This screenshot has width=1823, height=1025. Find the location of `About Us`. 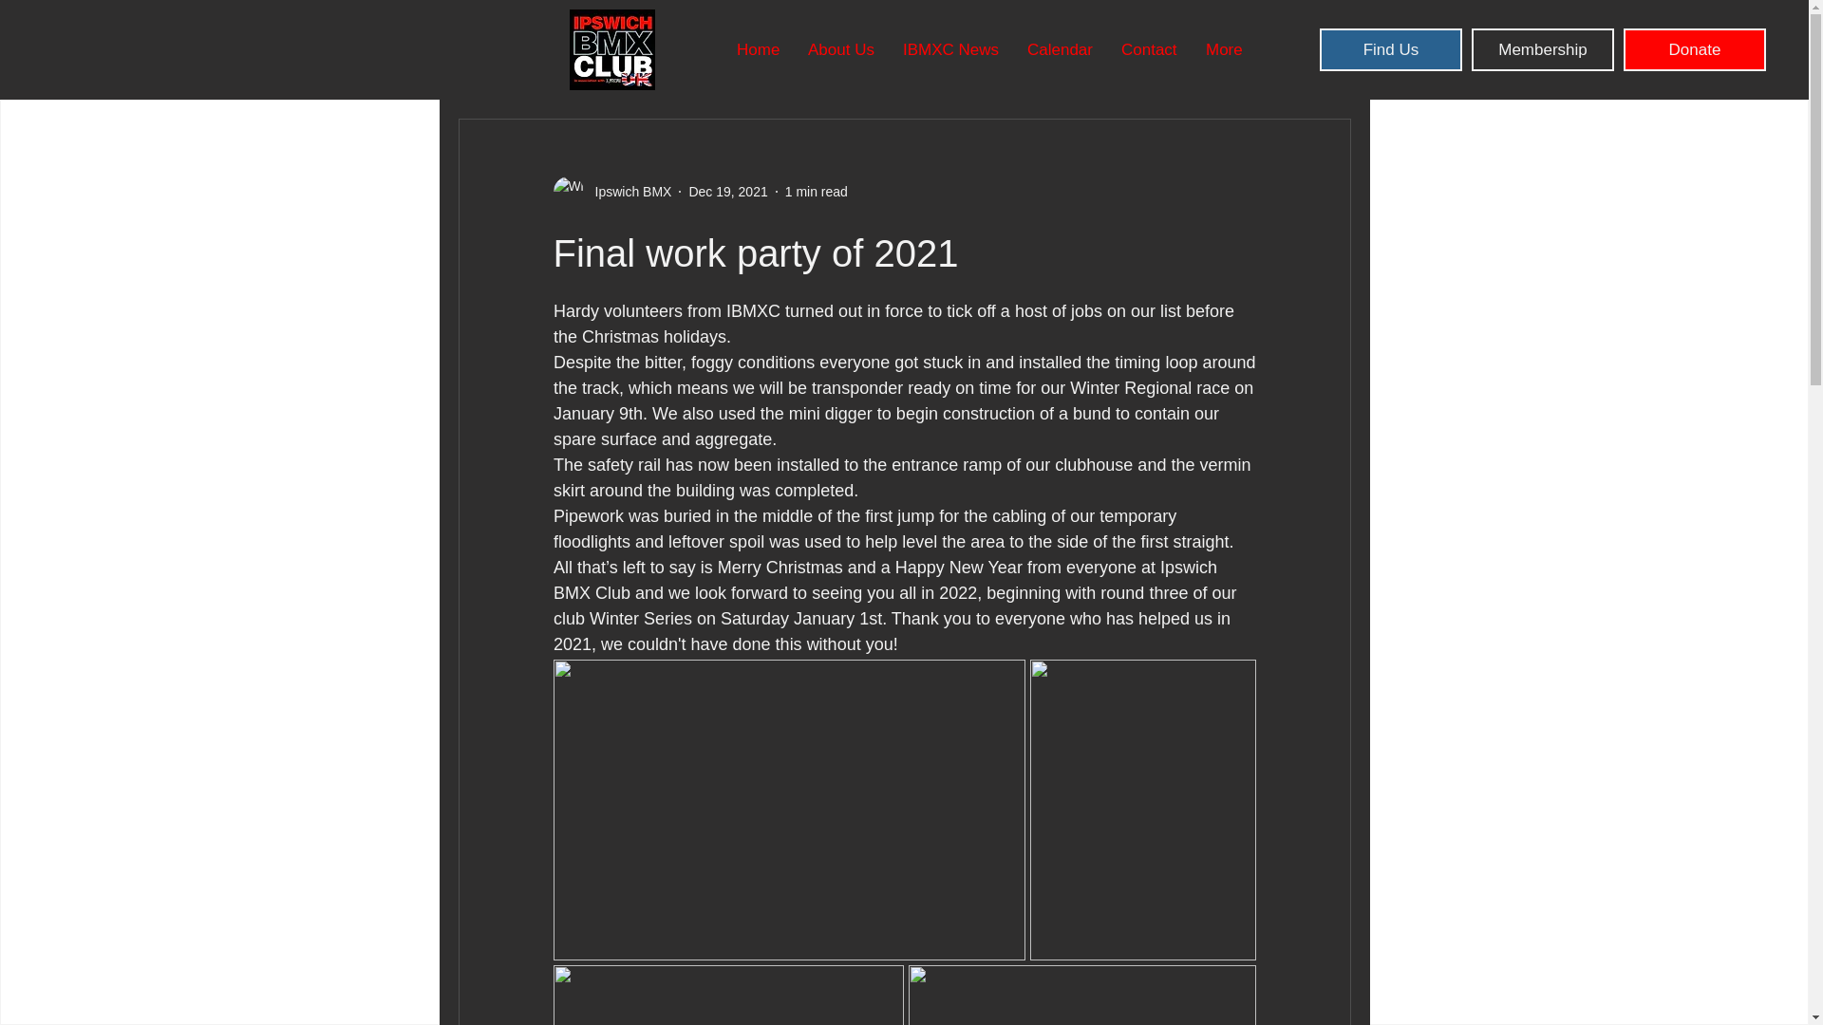

About Us is located at coordinates (841, 49).